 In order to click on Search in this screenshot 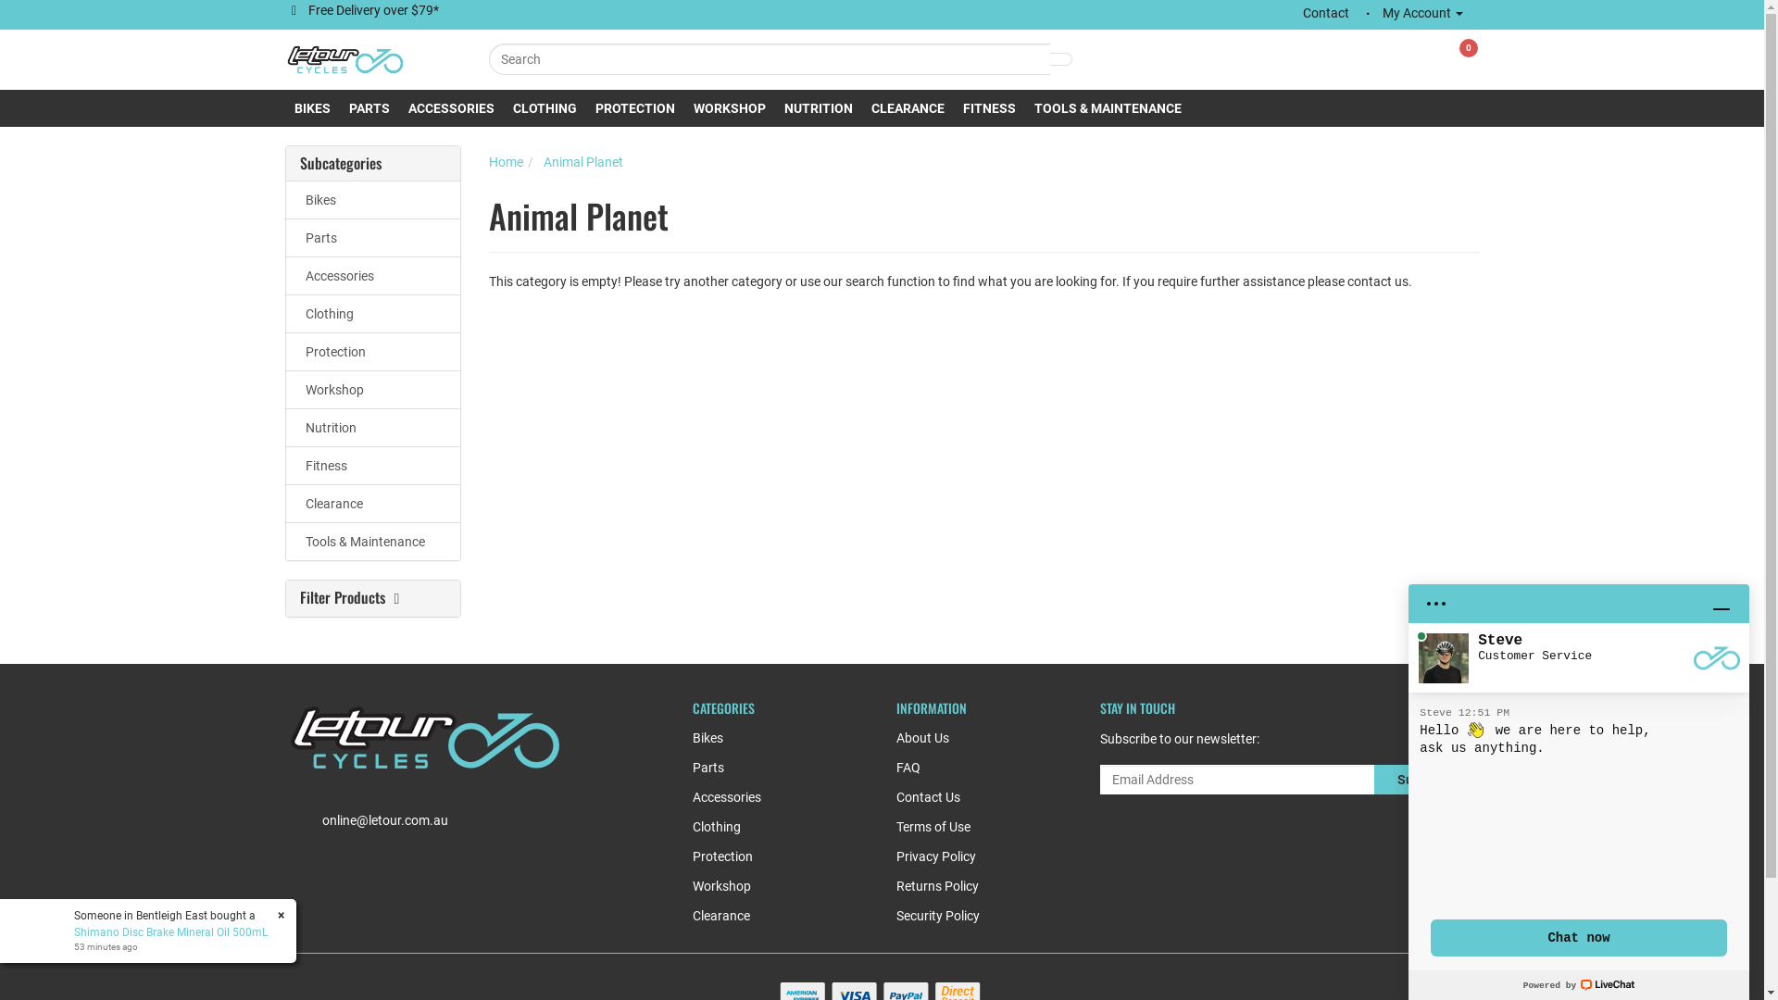, I will do `click(1059, 59)`.